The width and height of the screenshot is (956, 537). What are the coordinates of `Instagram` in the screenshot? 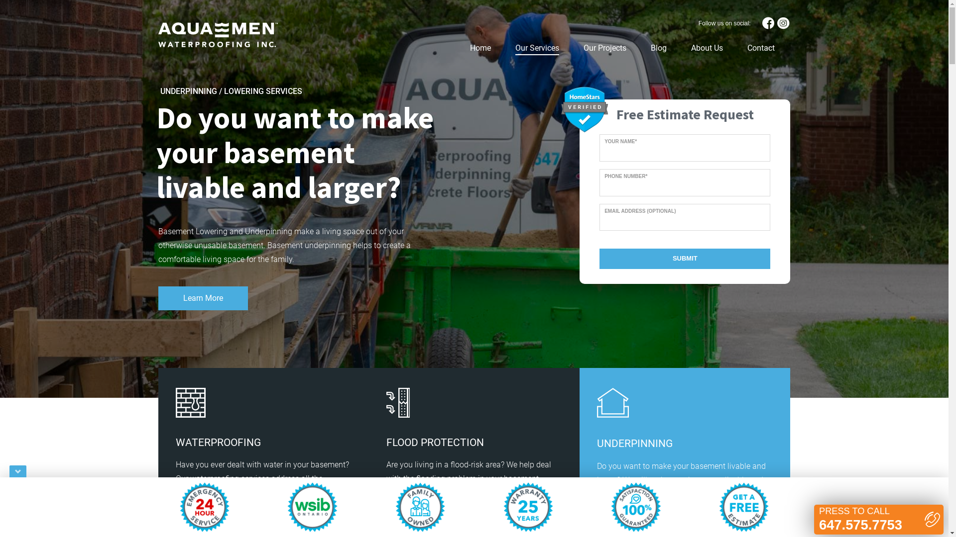 It's located at (783, 23).